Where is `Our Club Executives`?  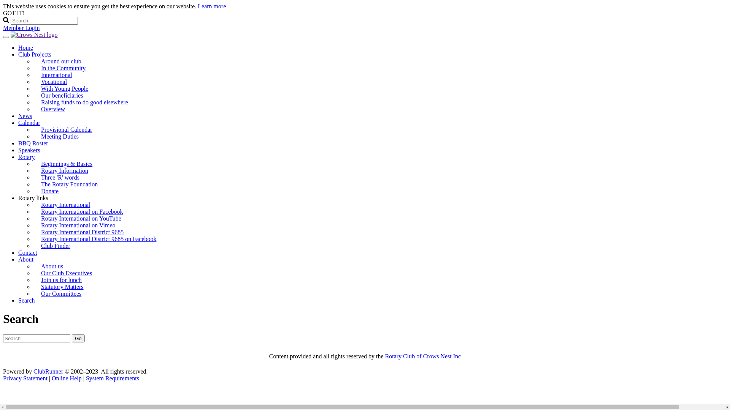
Our Club Executives is located at coordinates (67, 273).